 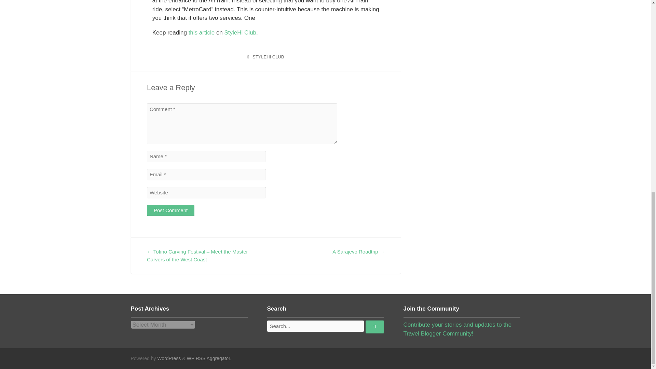 I want to click on Search for:, so click(x=315, y=326).